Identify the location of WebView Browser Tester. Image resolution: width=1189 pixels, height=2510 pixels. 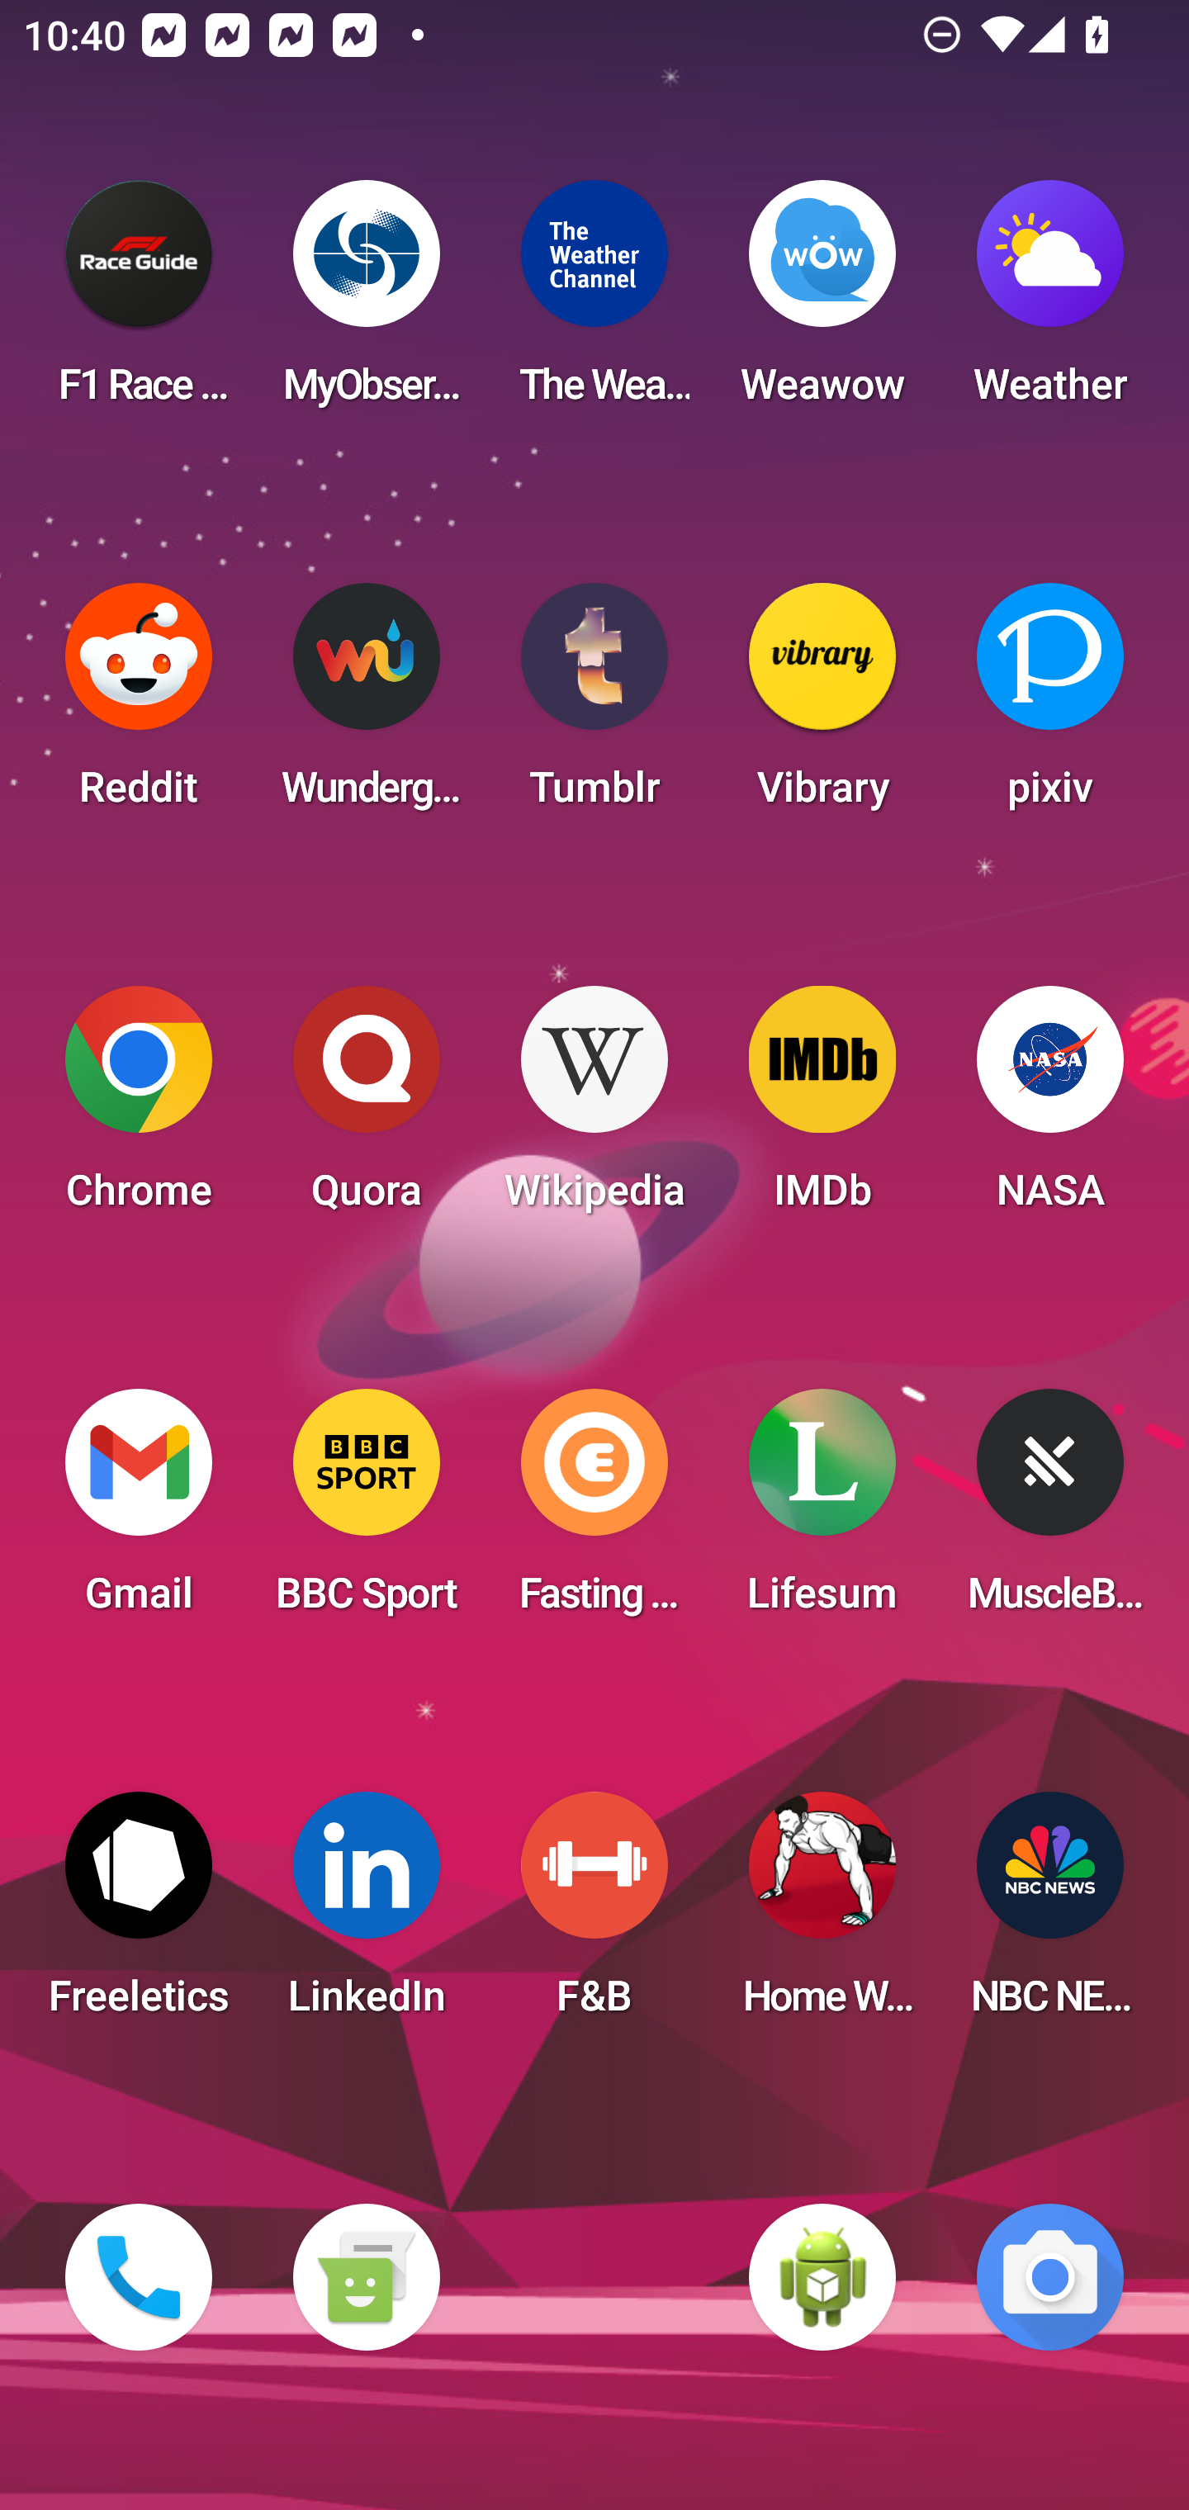
(822, 2277).